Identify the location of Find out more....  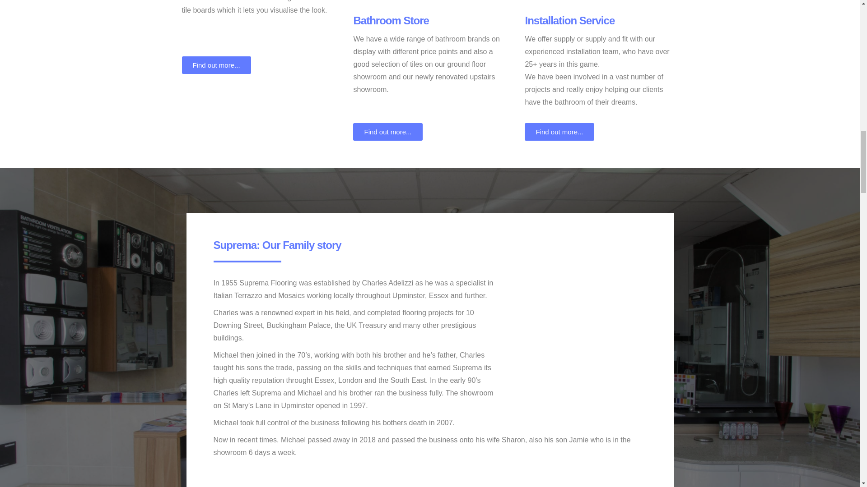
(559, 132).